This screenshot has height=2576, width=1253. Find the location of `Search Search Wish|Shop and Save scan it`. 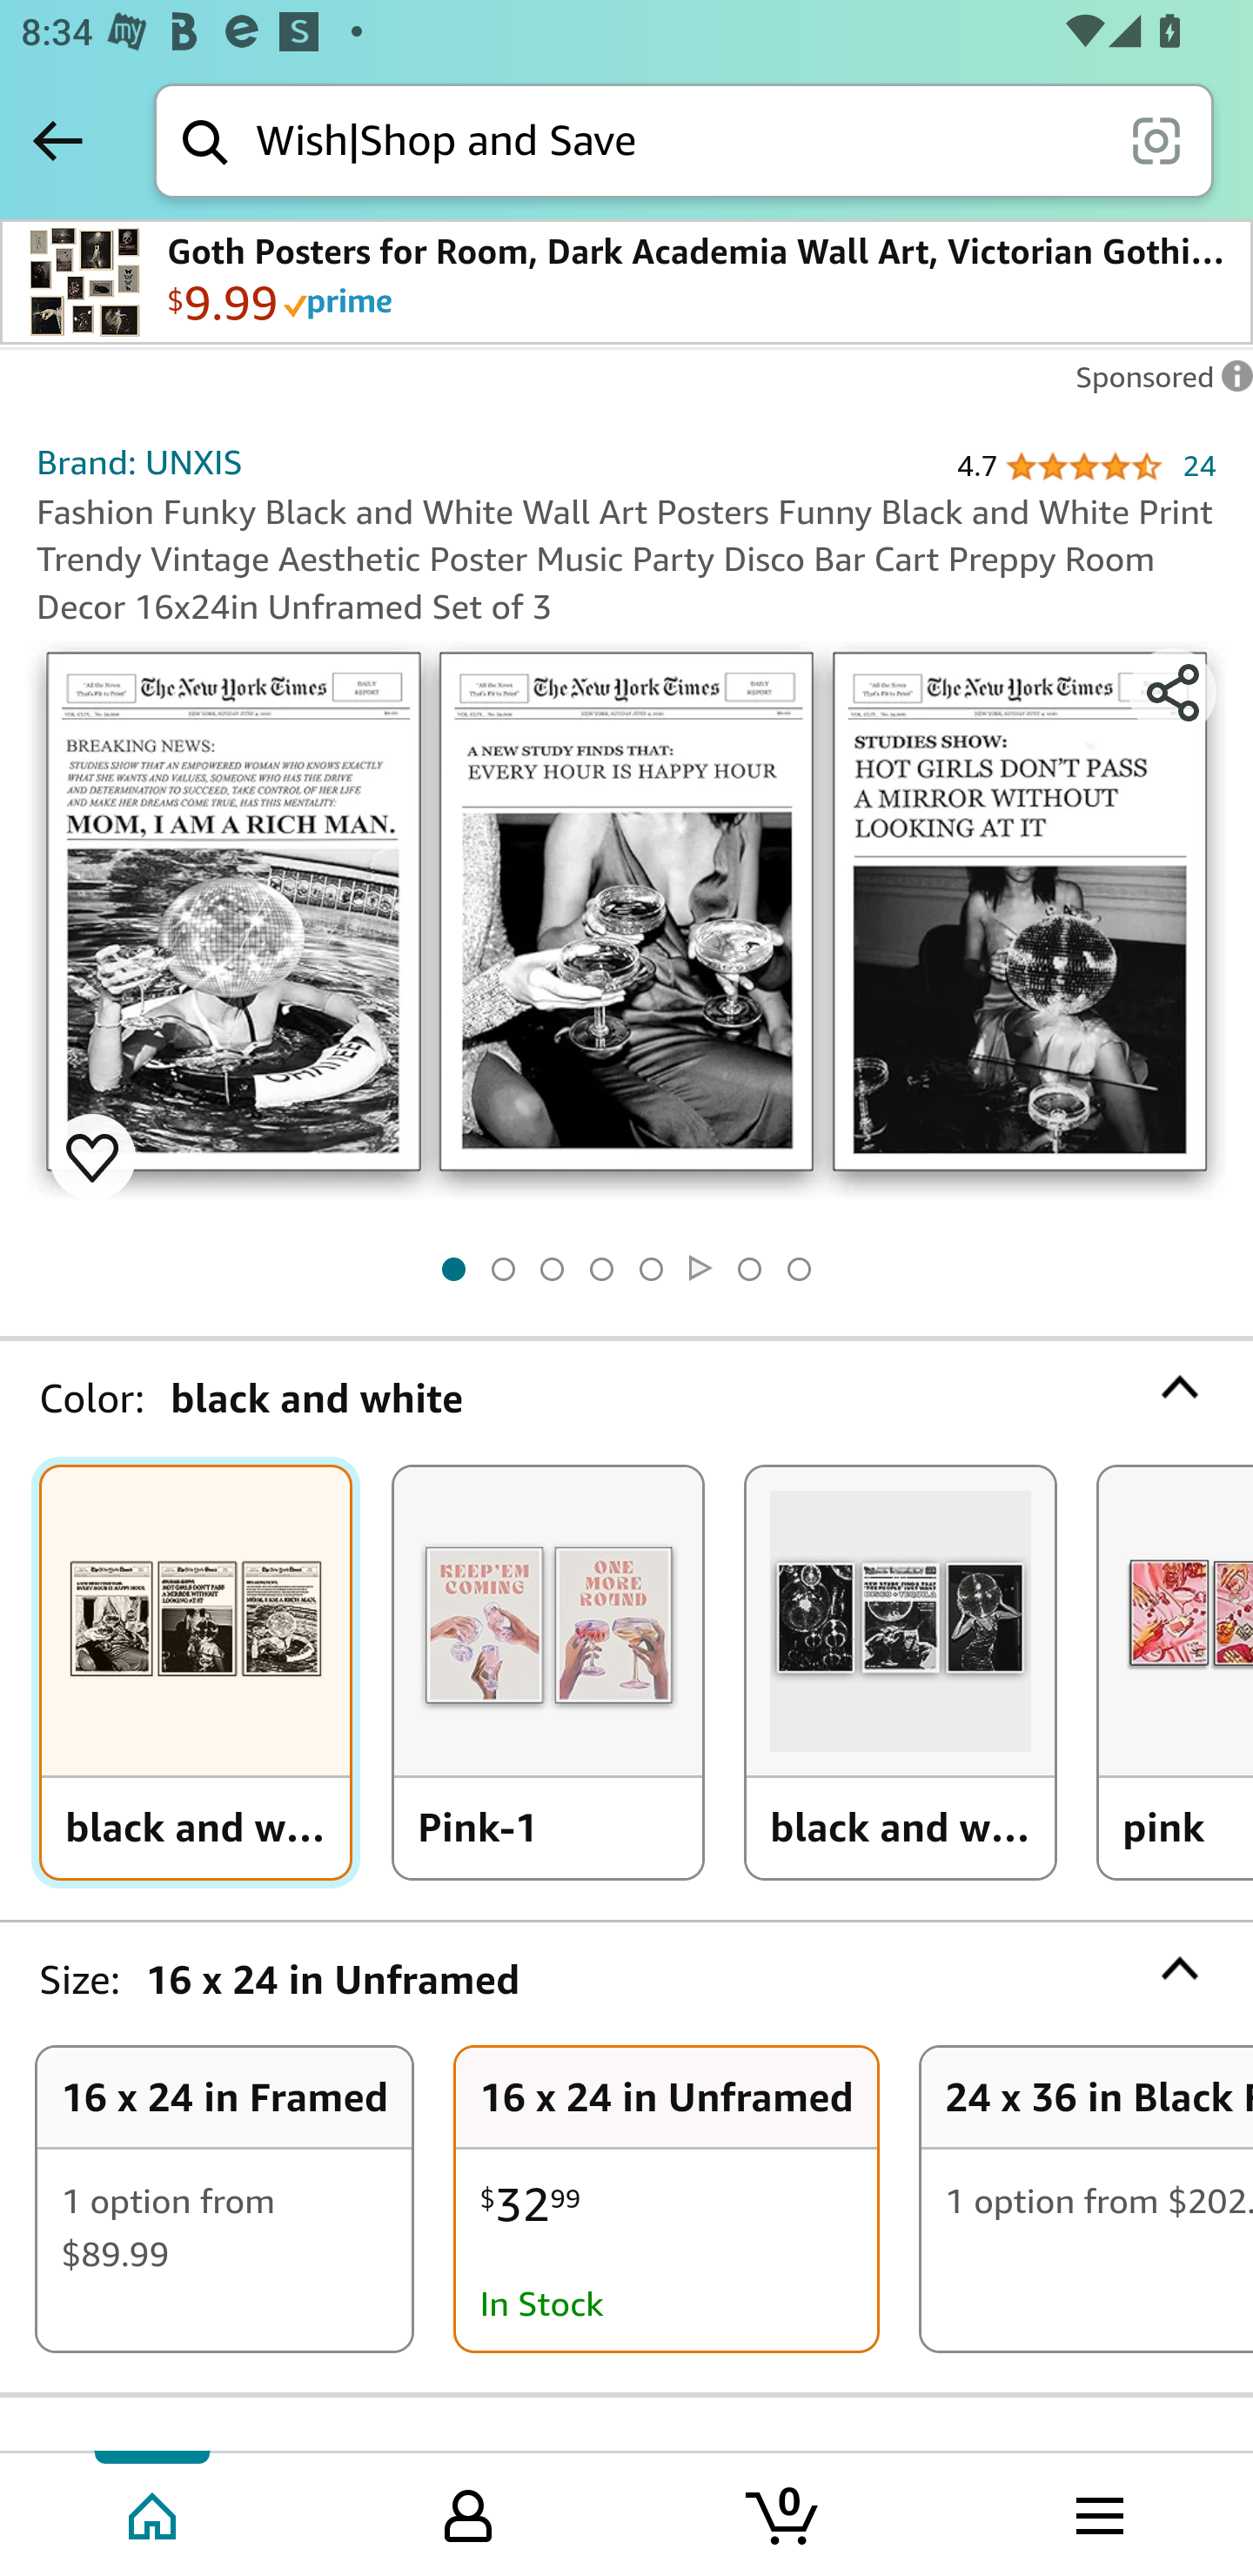

Search Search Wish|Shop and Save scan it is located at coordinates (684, 140).